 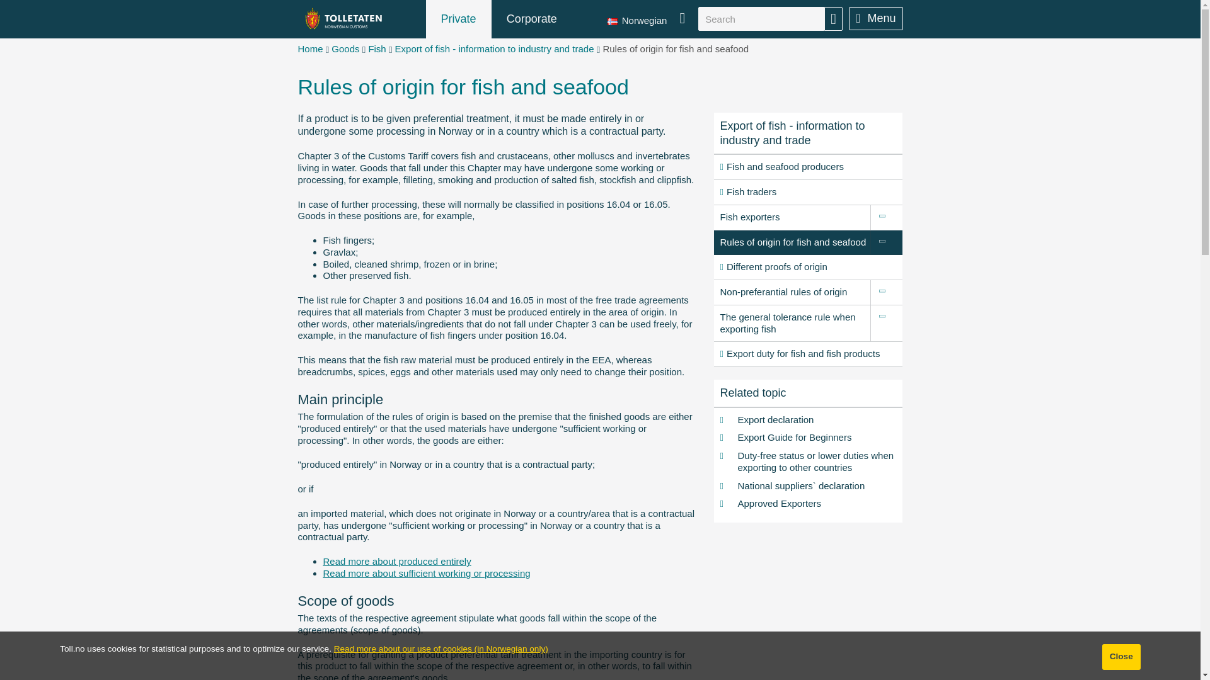 What do you see at coordinates (377, 49) in the screenshot?
I see `Fish` at bounding box center [377, 49].